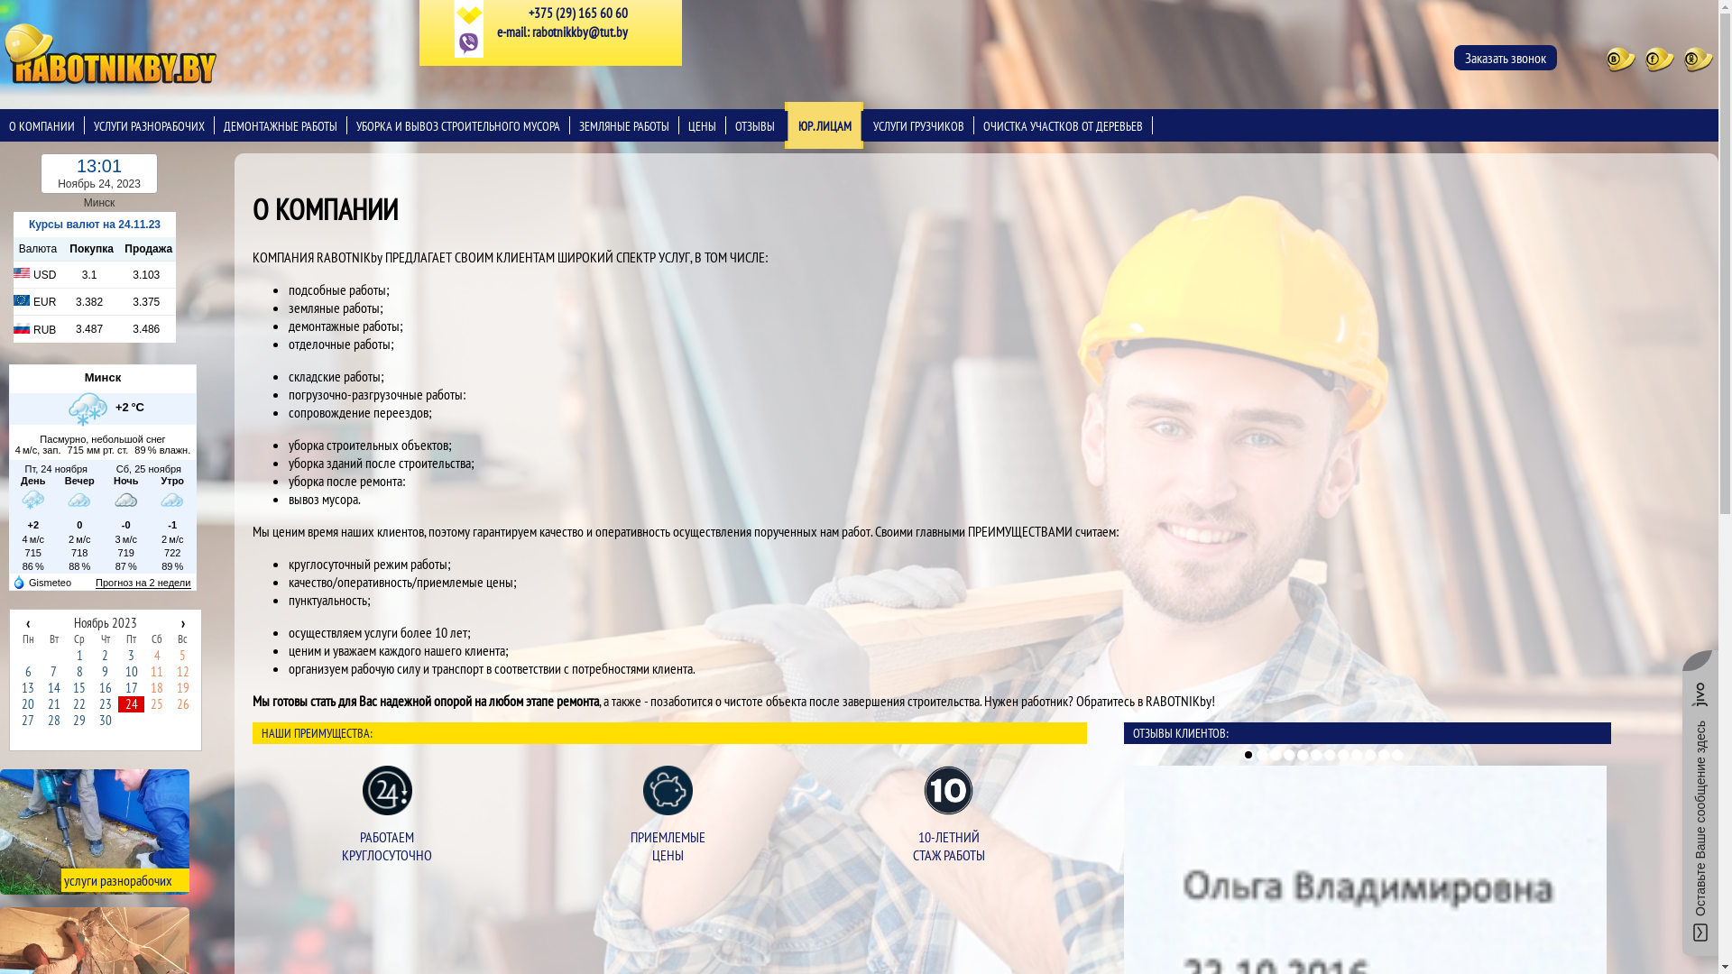  I want to click on +375 (29) 165 60 60, so click(563, 13).